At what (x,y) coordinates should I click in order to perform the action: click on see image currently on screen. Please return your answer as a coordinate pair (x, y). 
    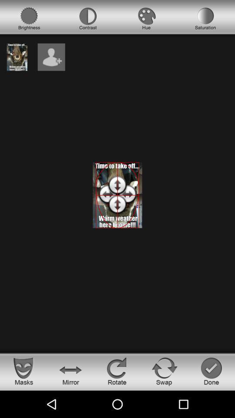
    Looking at the image, I should click on (17, 57).